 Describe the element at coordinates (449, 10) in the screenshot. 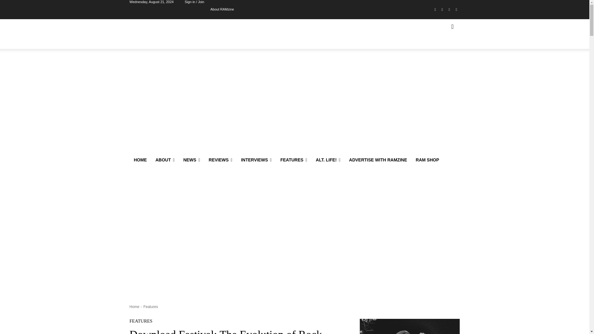

I see `Twitter` at that location.